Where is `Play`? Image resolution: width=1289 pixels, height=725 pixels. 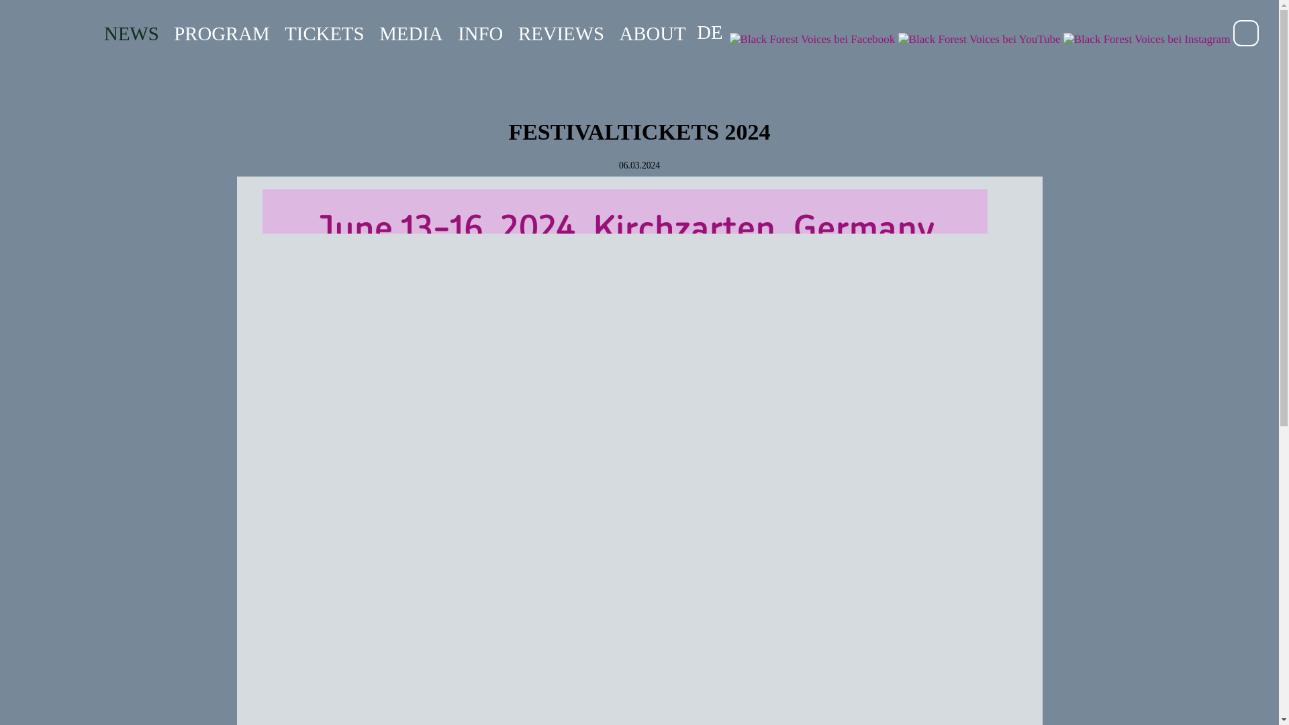
Play is located at coordinates (1246, 33).